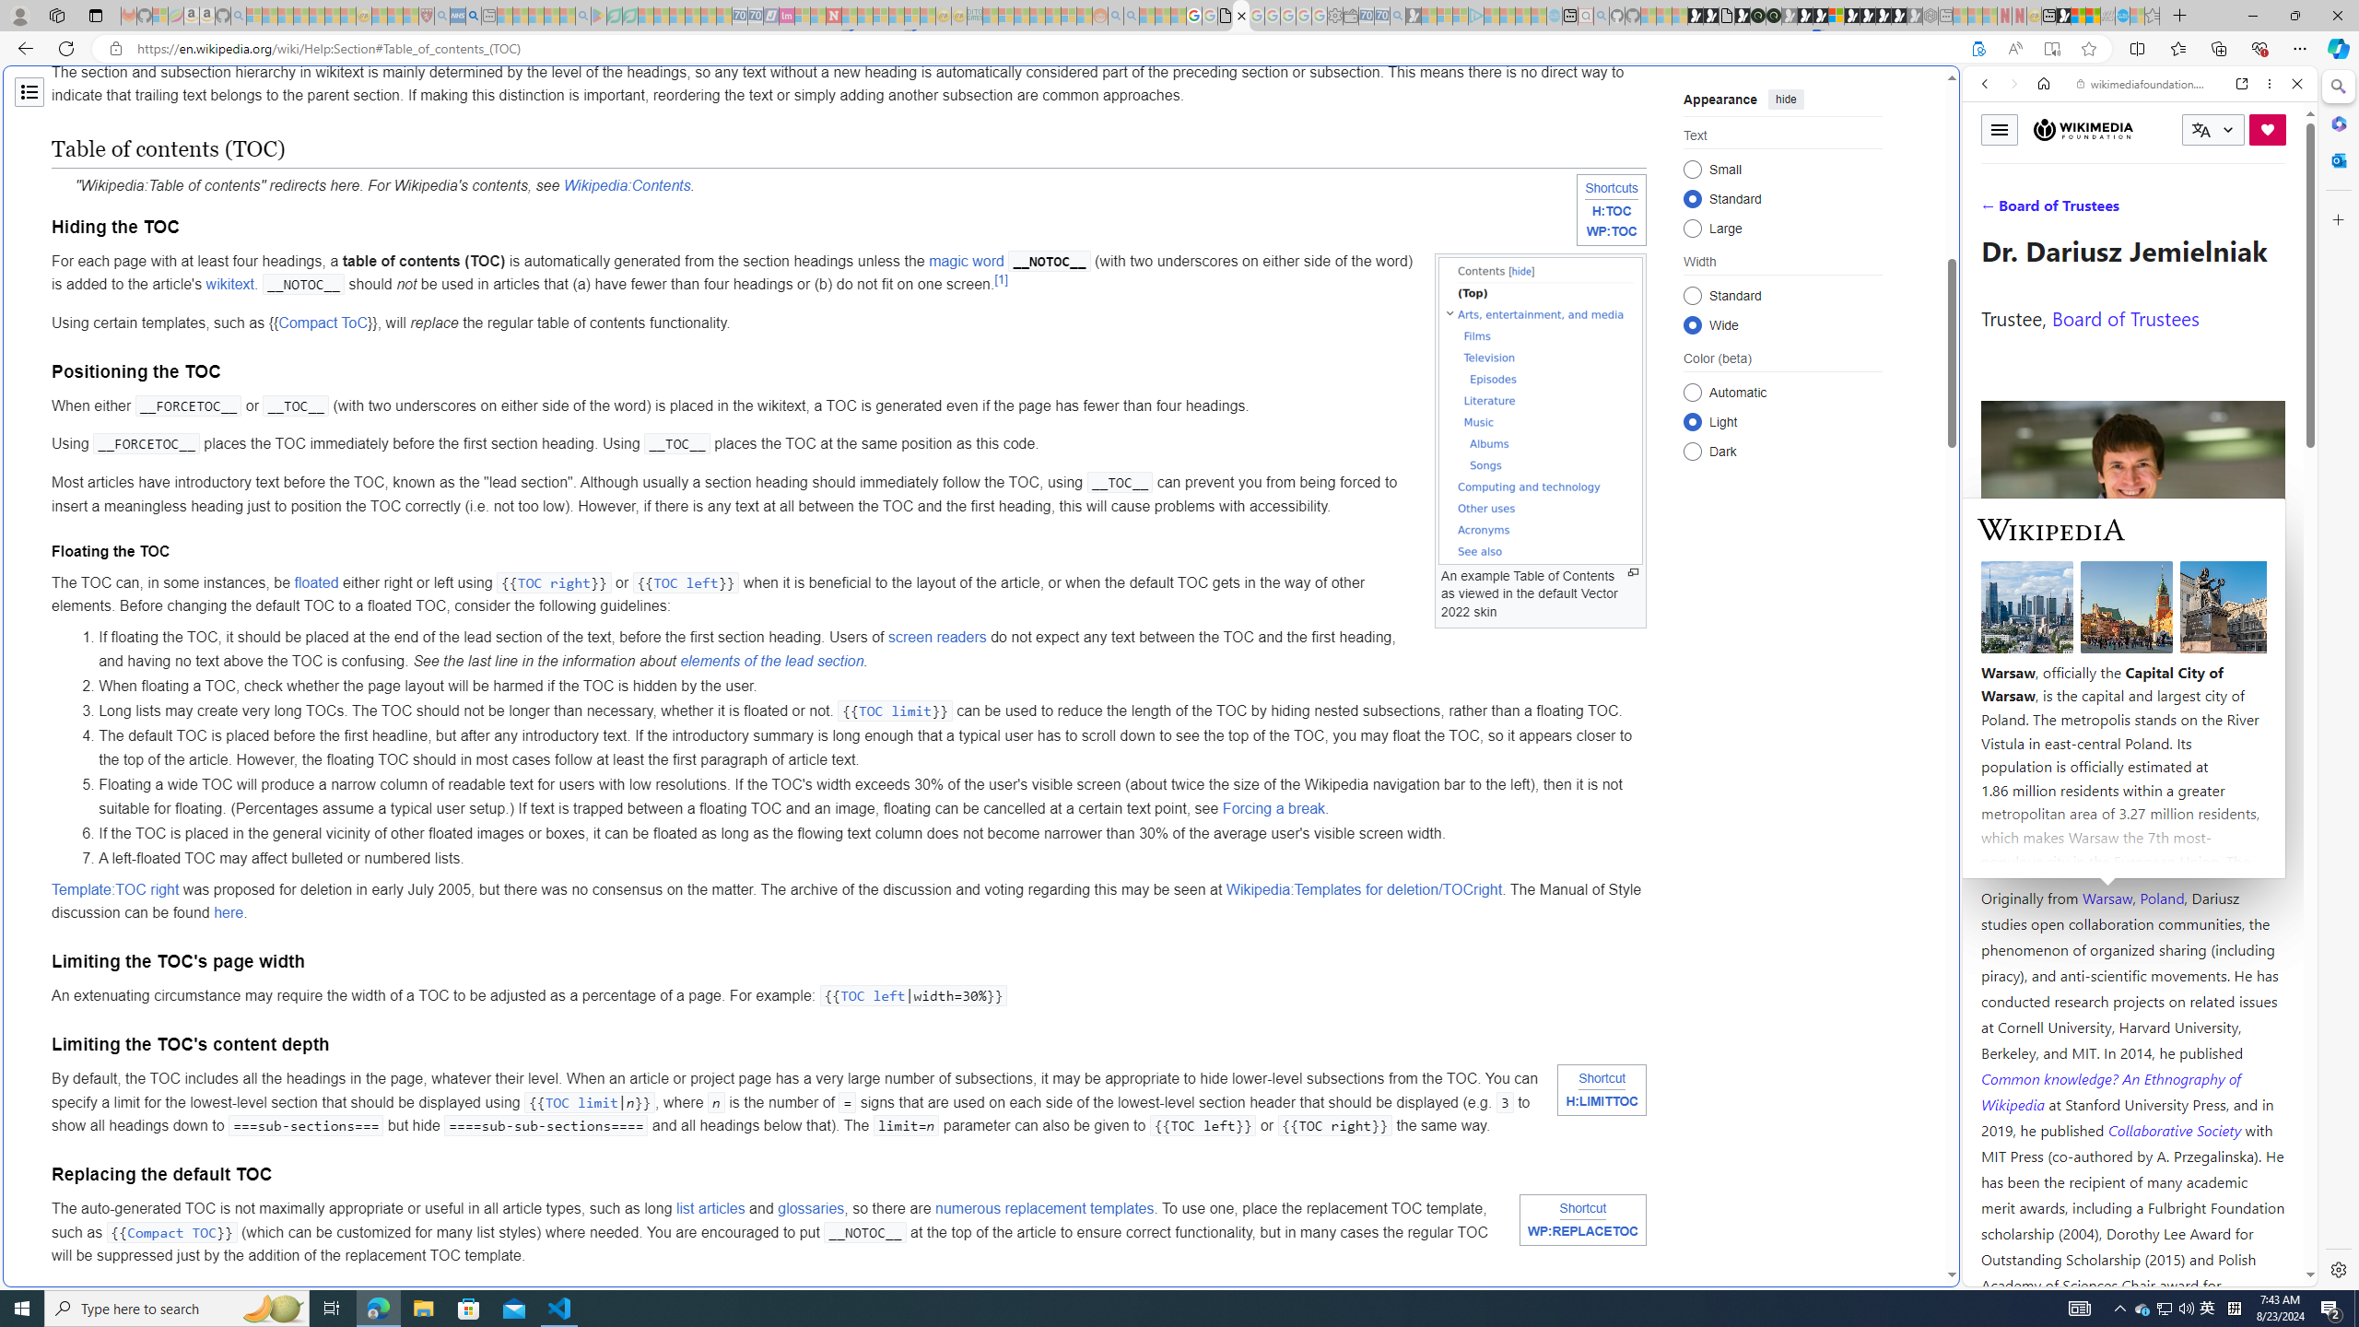 The image size is (2359, 1327). What do you see at coordinates (171, 1231) in the screenshot?
I see `Compact TOC` at bounding box center [171, 1231].